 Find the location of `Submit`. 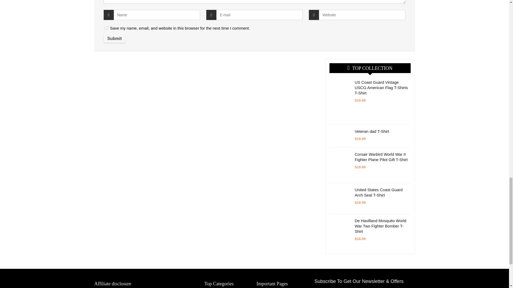

Submit is located at coordinates (114, 38).